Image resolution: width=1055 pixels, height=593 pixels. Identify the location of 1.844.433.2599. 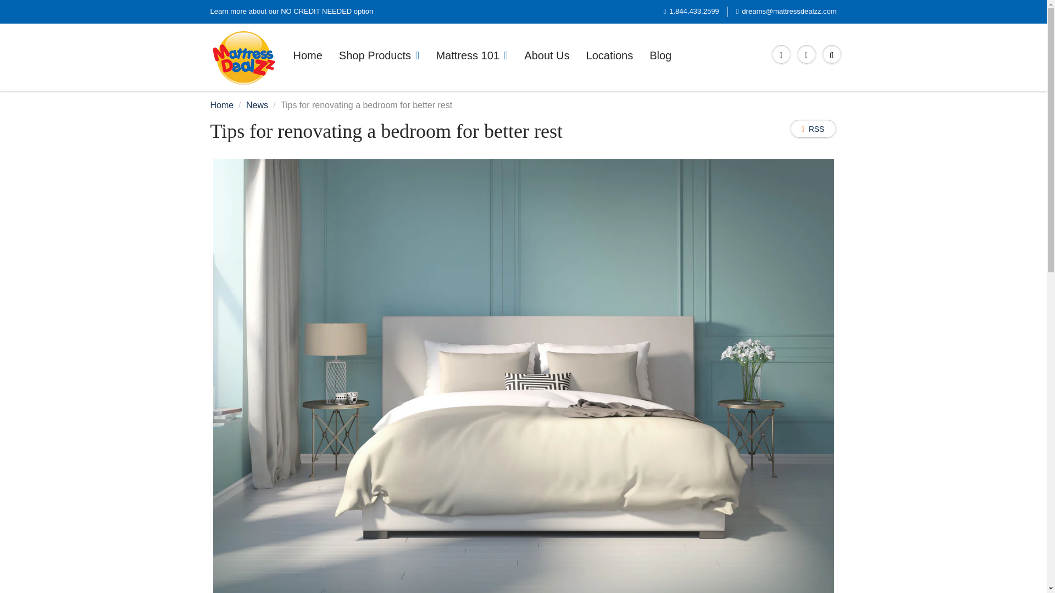
(691, 12).